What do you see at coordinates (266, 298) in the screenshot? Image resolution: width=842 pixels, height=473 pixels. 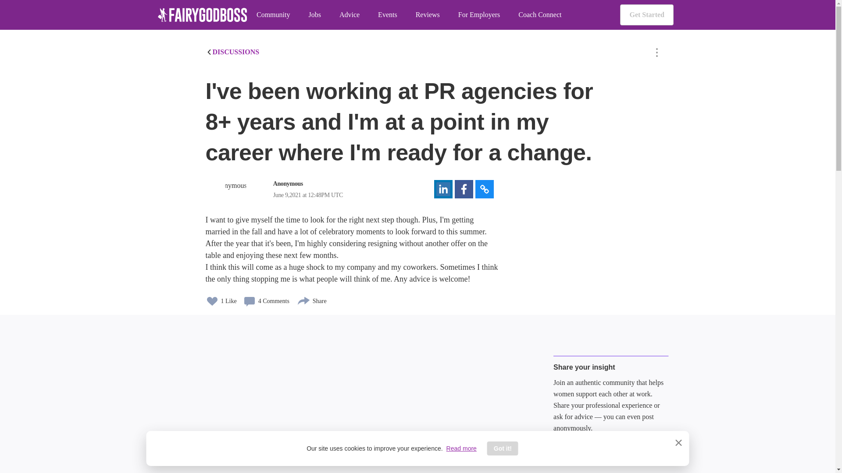 I see `4 Comments` at bounding box center [266, 298].